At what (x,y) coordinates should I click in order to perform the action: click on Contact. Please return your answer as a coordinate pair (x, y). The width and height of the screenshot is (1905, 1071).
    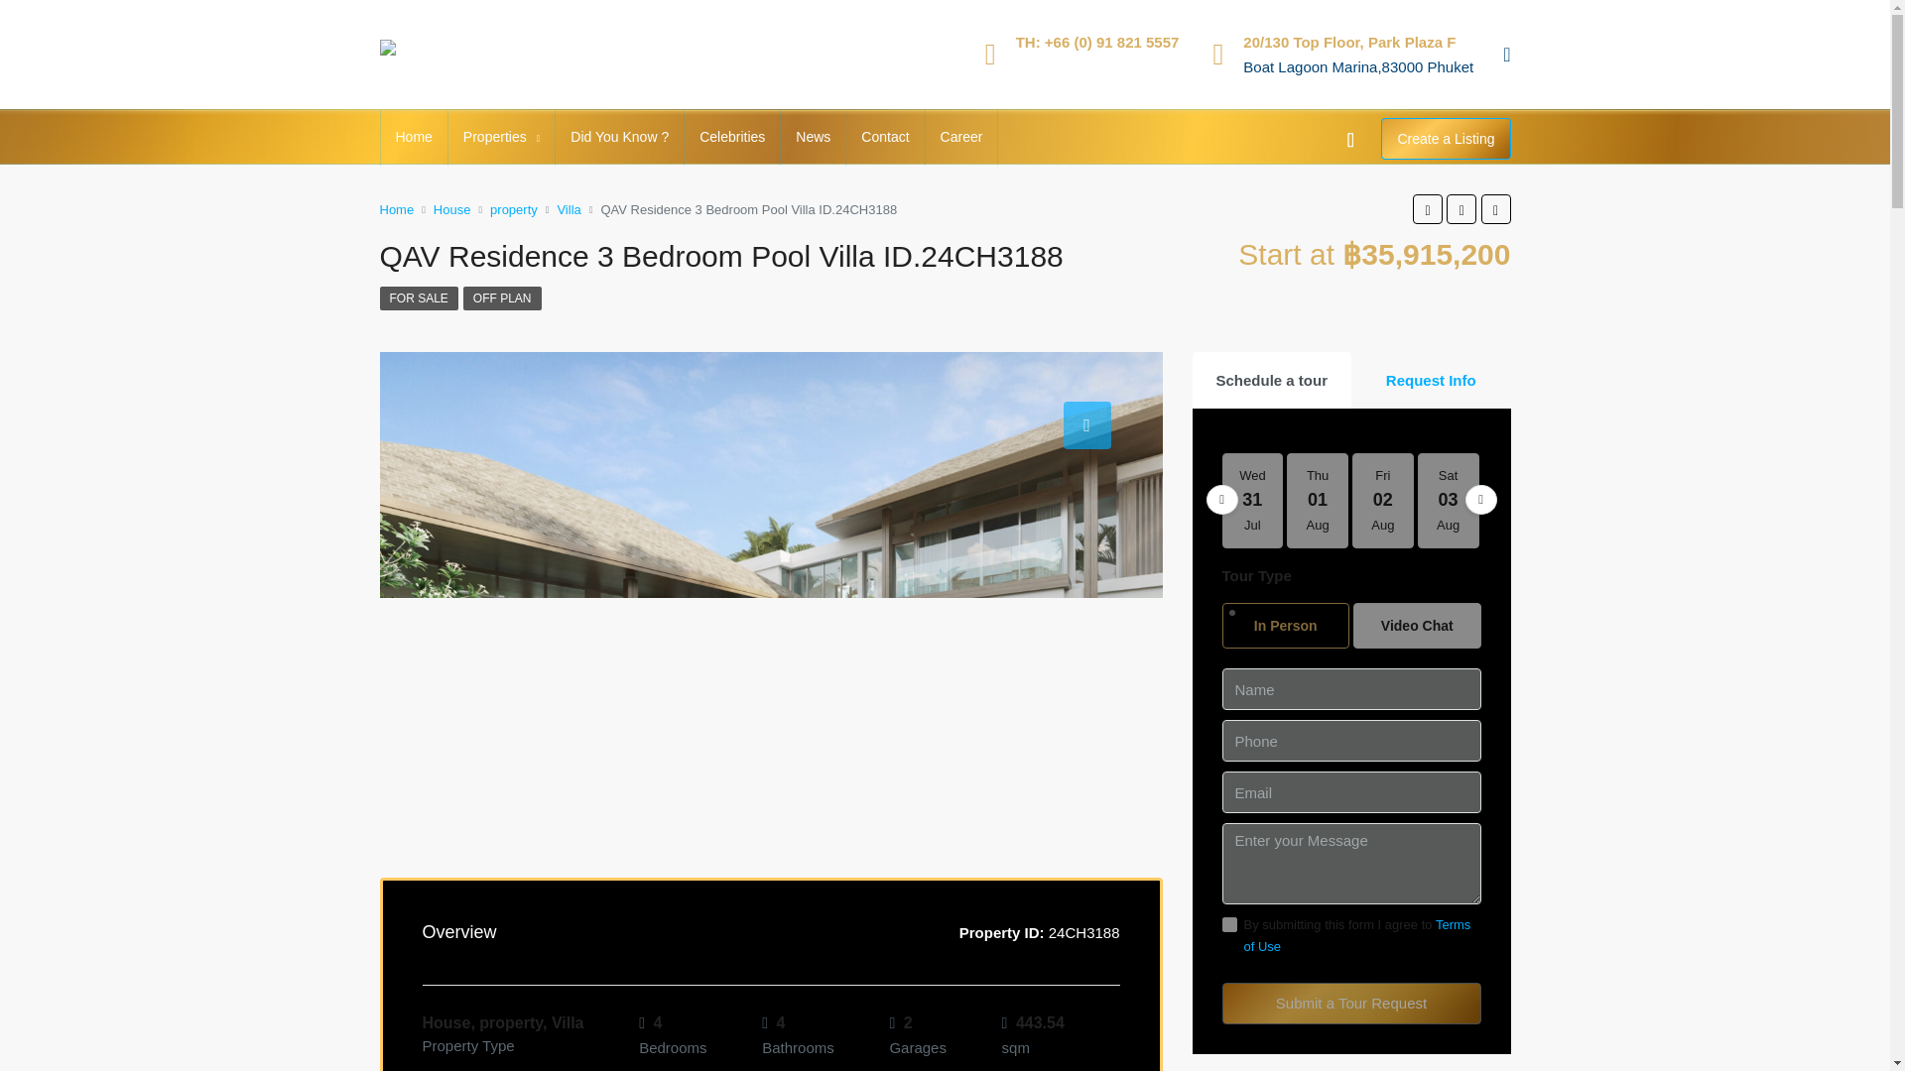
    Looking at the image, I should click on (885, 137).